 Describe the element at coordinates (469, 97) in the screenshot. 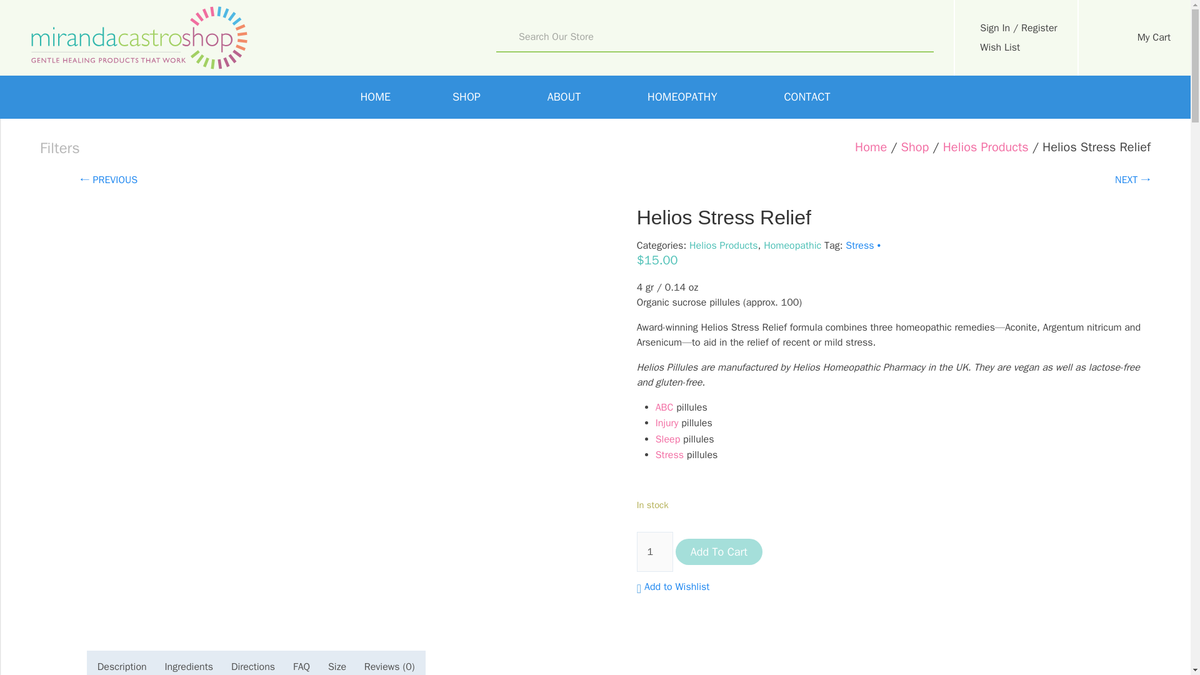

I see `SHOP` at that location.